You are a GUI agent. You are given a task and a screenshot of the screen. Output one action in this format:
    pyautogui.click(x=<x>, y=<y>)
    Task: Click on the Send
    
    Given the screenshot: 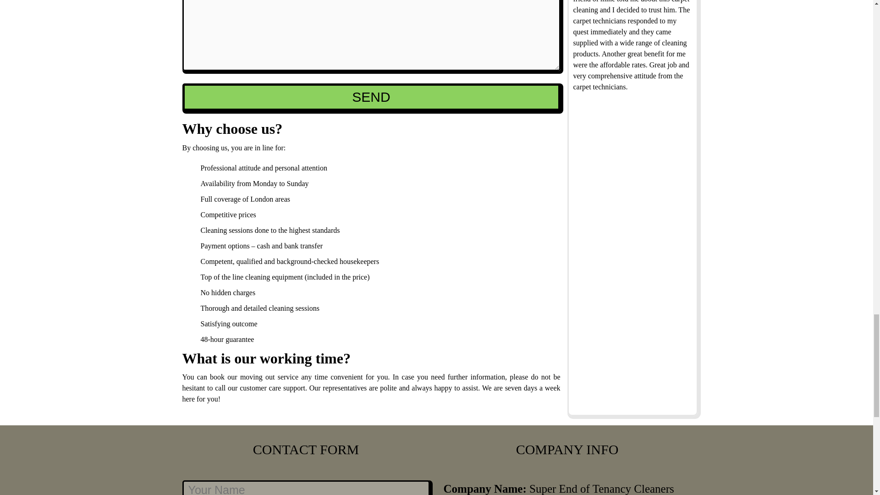 What is the action you would take?
    pyautogui.click(x=371, y=97)
    